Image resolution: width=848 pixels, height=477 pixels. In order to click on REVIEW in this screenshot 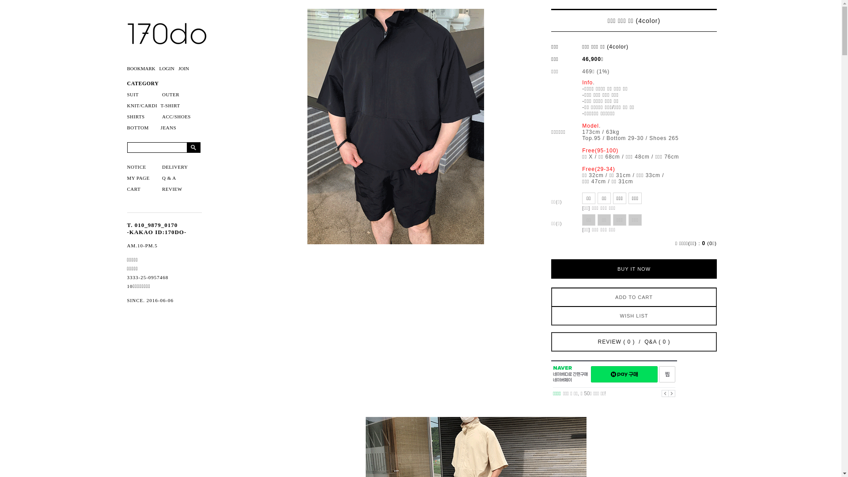, I will do `click(172, 189)`.